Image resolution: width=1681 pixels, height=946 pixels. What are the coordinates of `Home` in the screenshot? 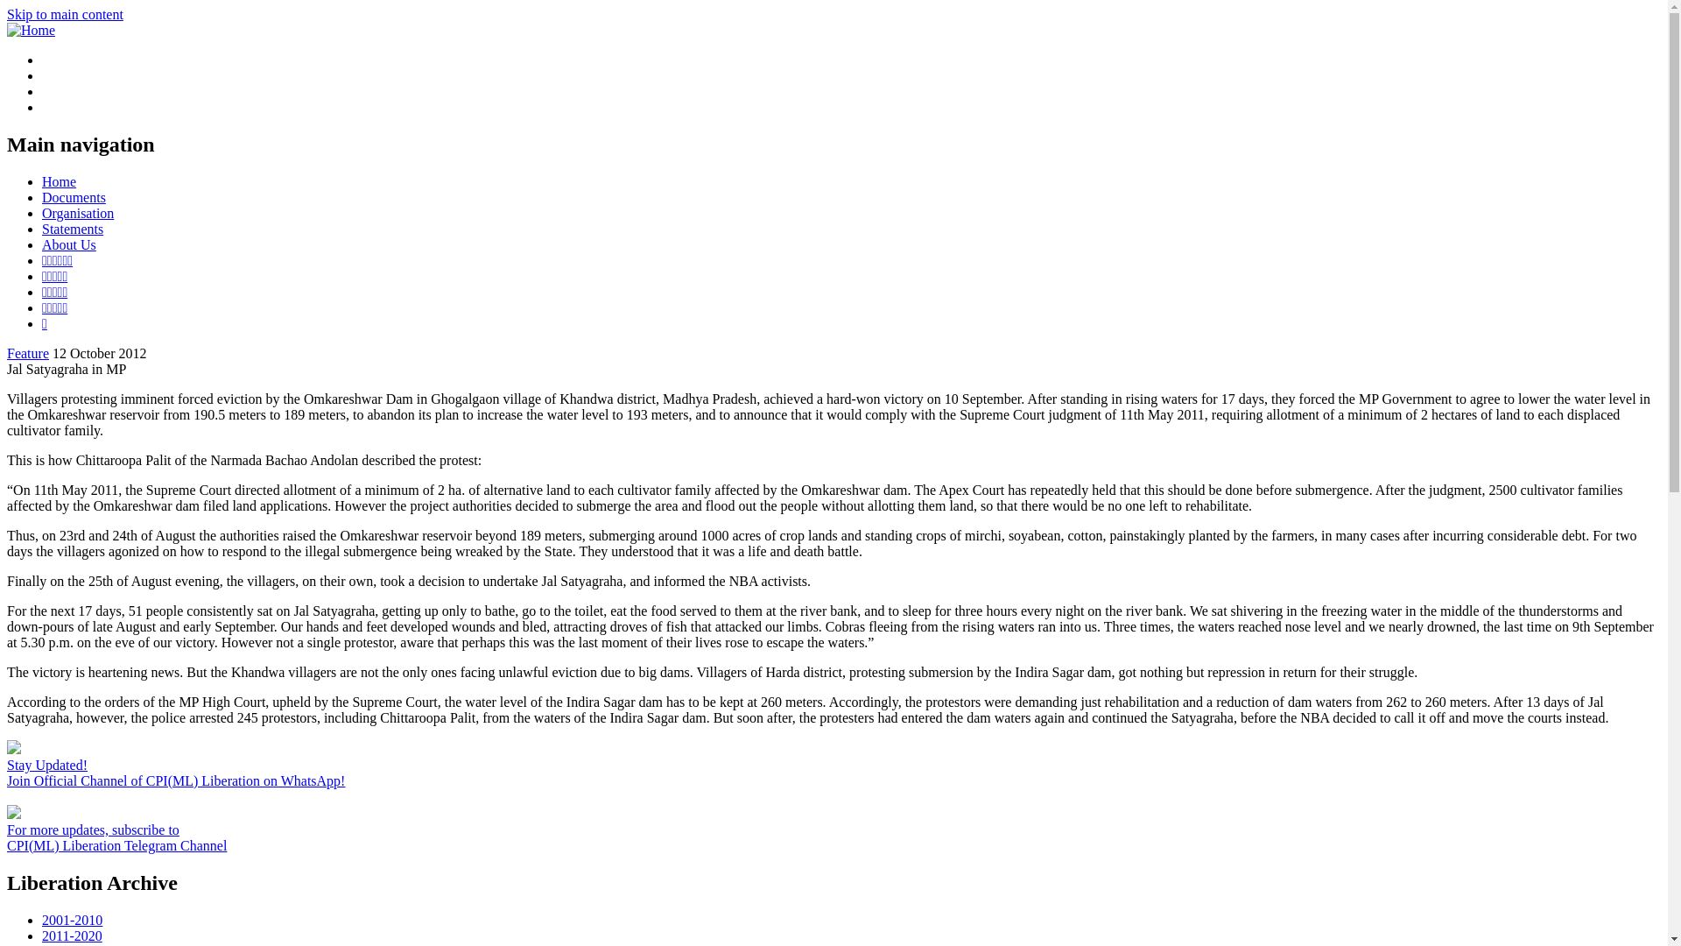 It's located at (59, 181).